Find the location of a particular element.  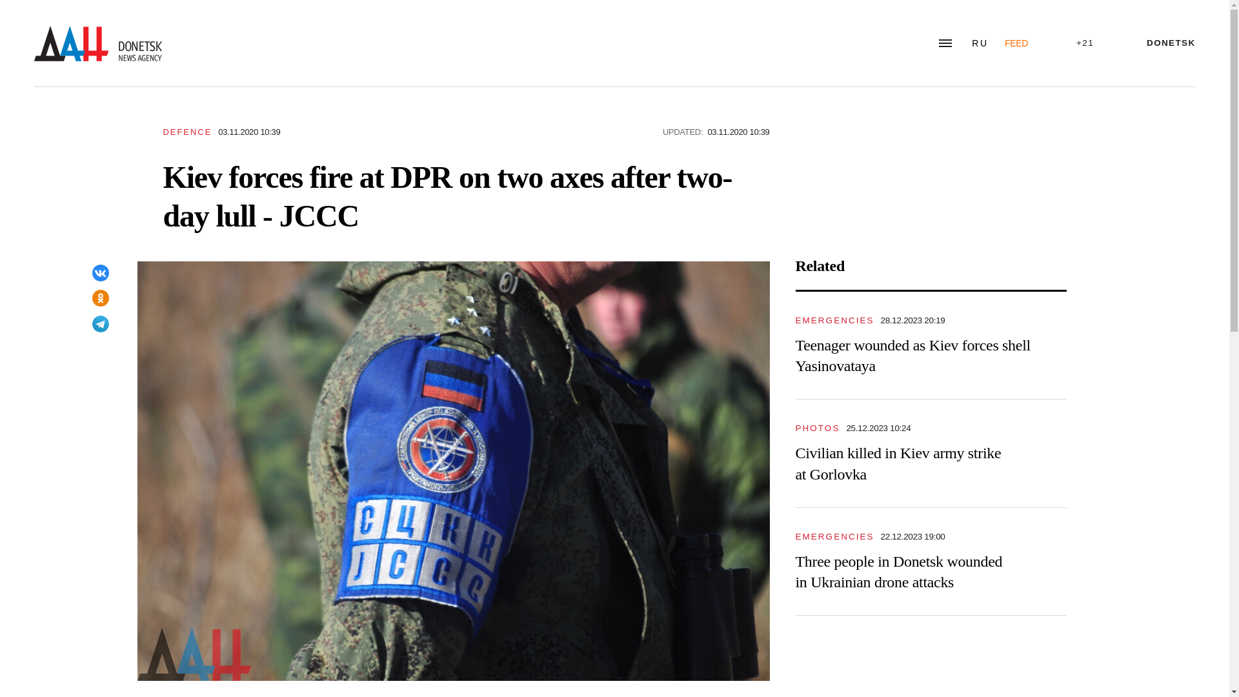

DEFENCE is located at coordinates (187, 132).